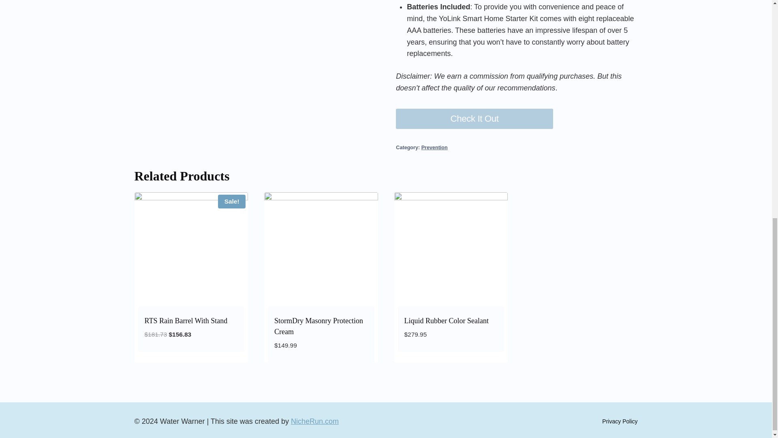 The width and height of the screenshot is (778, 438). What do you see at coordinates (434, 148) in the screenshot?
I see `Prevention` at bounding box center [434, 148].